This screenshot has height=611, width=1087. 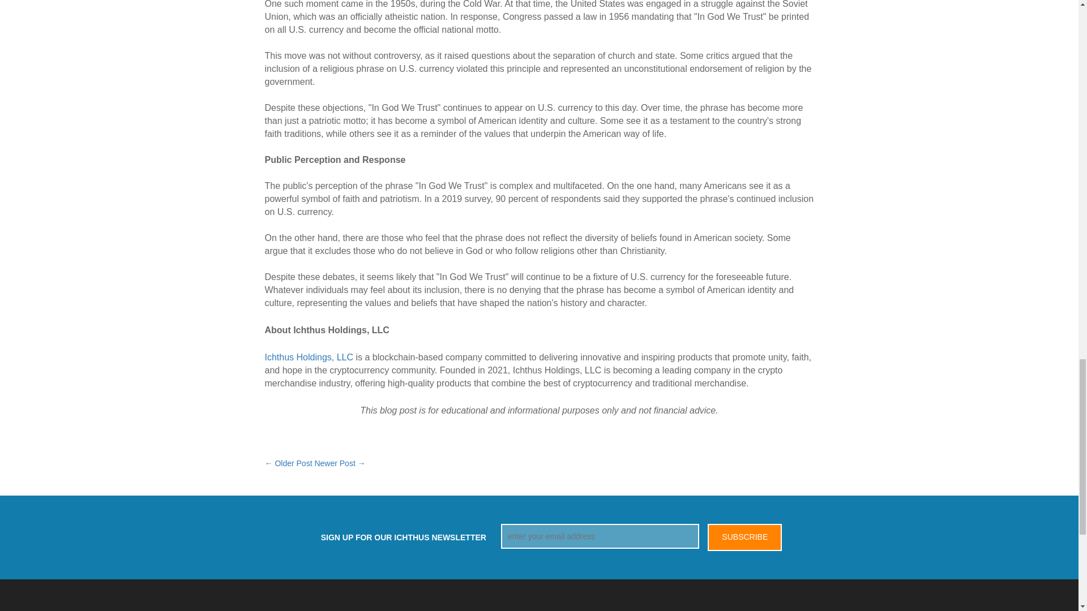 I want to click on SUBSCRIBE, so click(x=744, y=537).